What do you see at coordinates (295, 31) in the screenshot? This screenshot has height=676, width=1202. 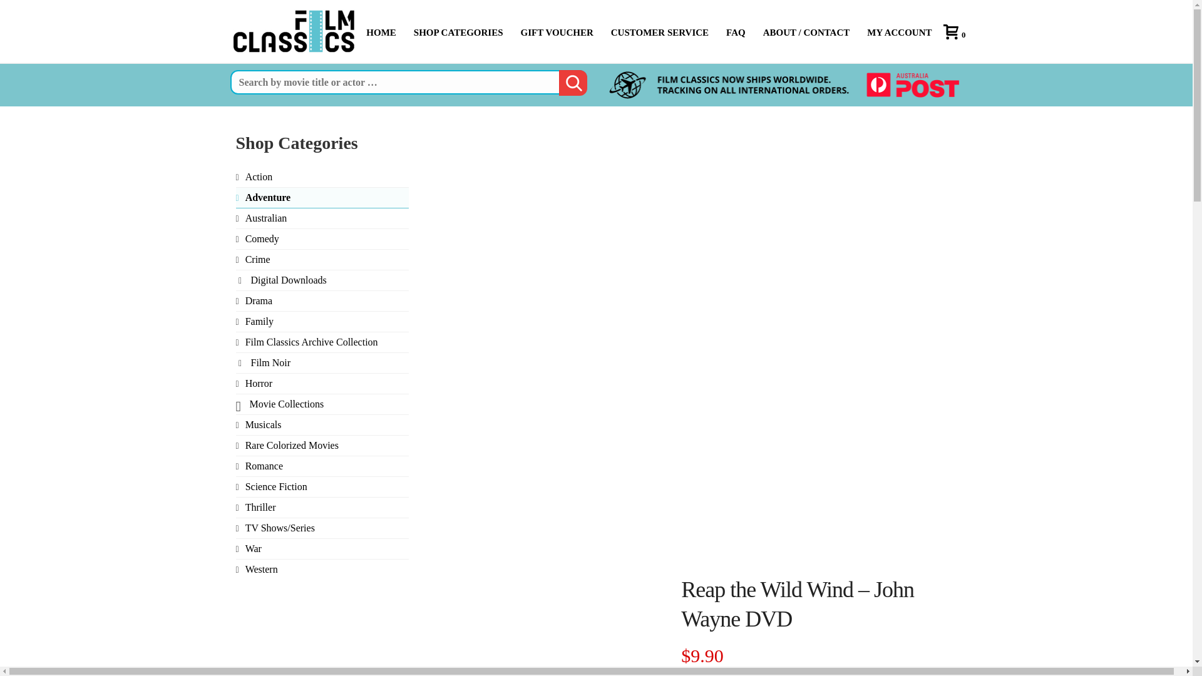 I see `They just don't make films like they used to!` at bounding box center [295, 31].